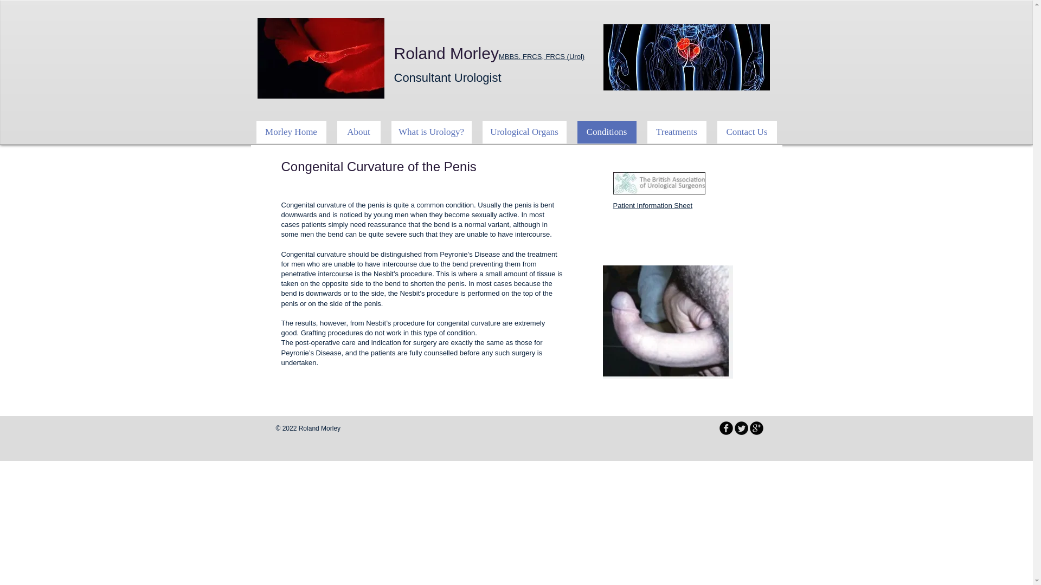 The width and height of the screenshot is (1041, 585). What do you see at coordinates (431, 132) in the screenshot?
I see `Roland Morley` at bounding box center [431, 132].